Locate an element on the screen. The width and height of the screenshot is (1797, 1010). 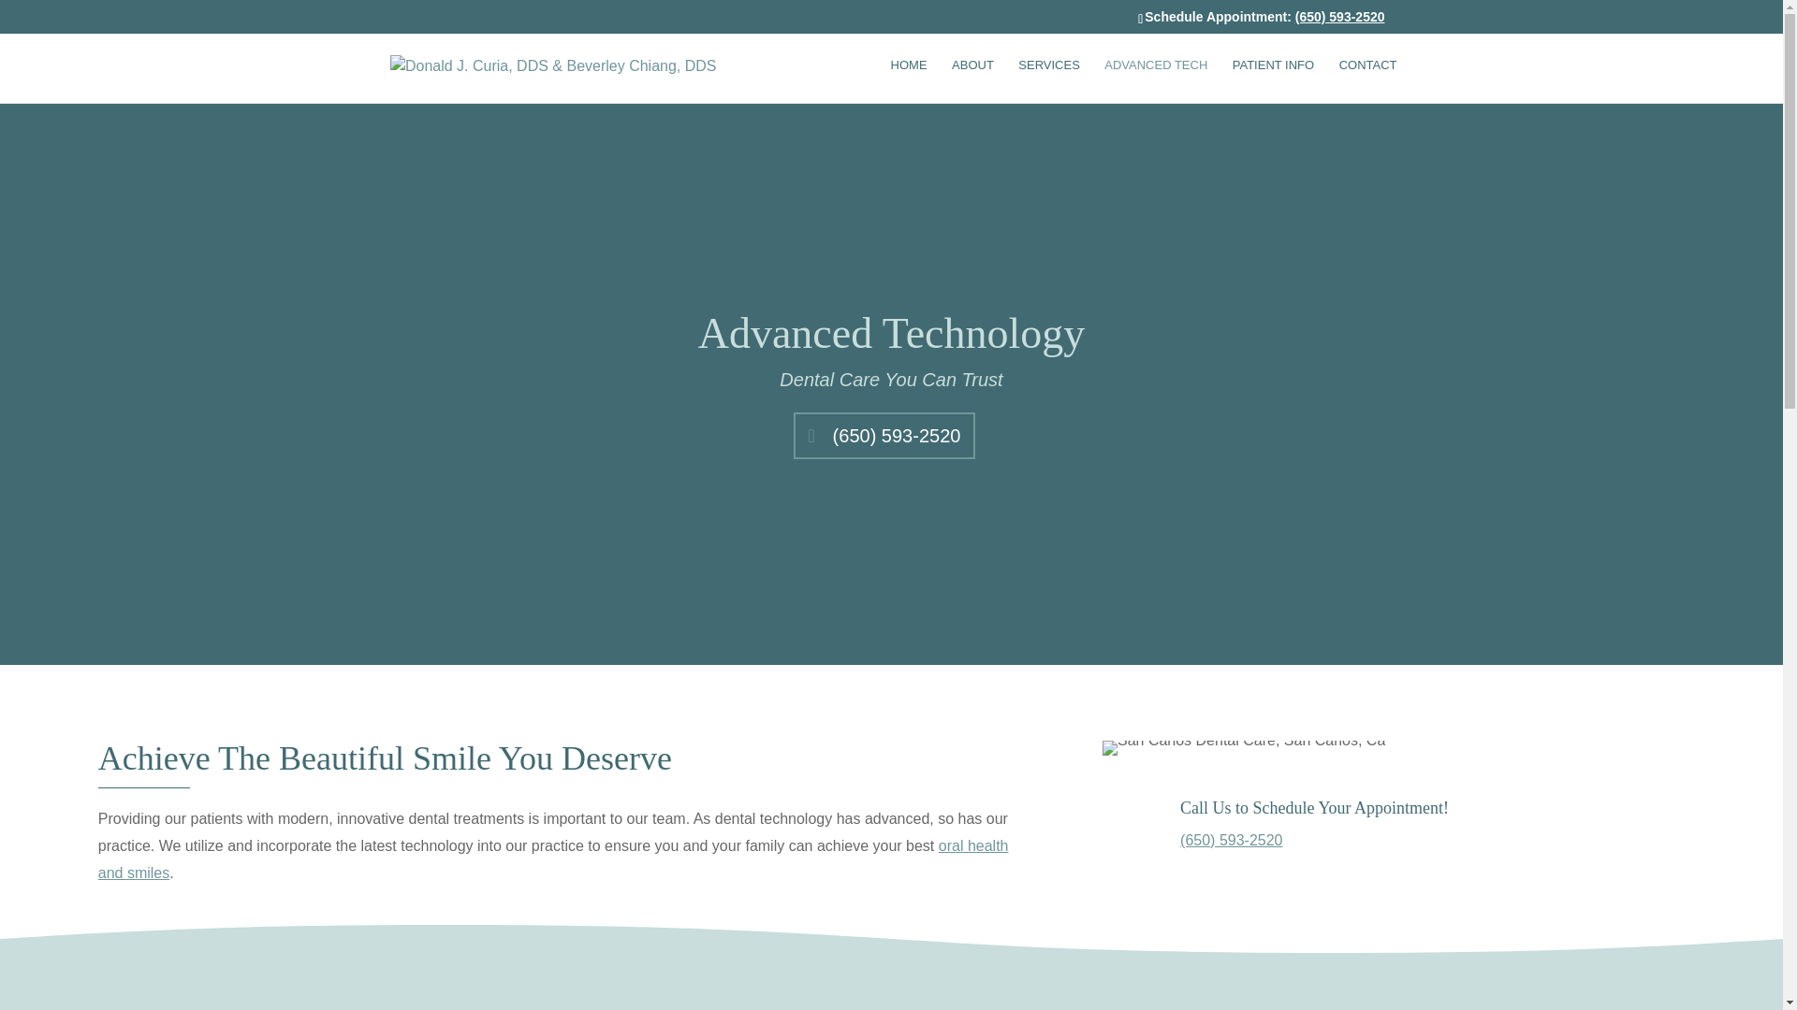
ADVANCED TECH is located at coordinates (1156, 80).